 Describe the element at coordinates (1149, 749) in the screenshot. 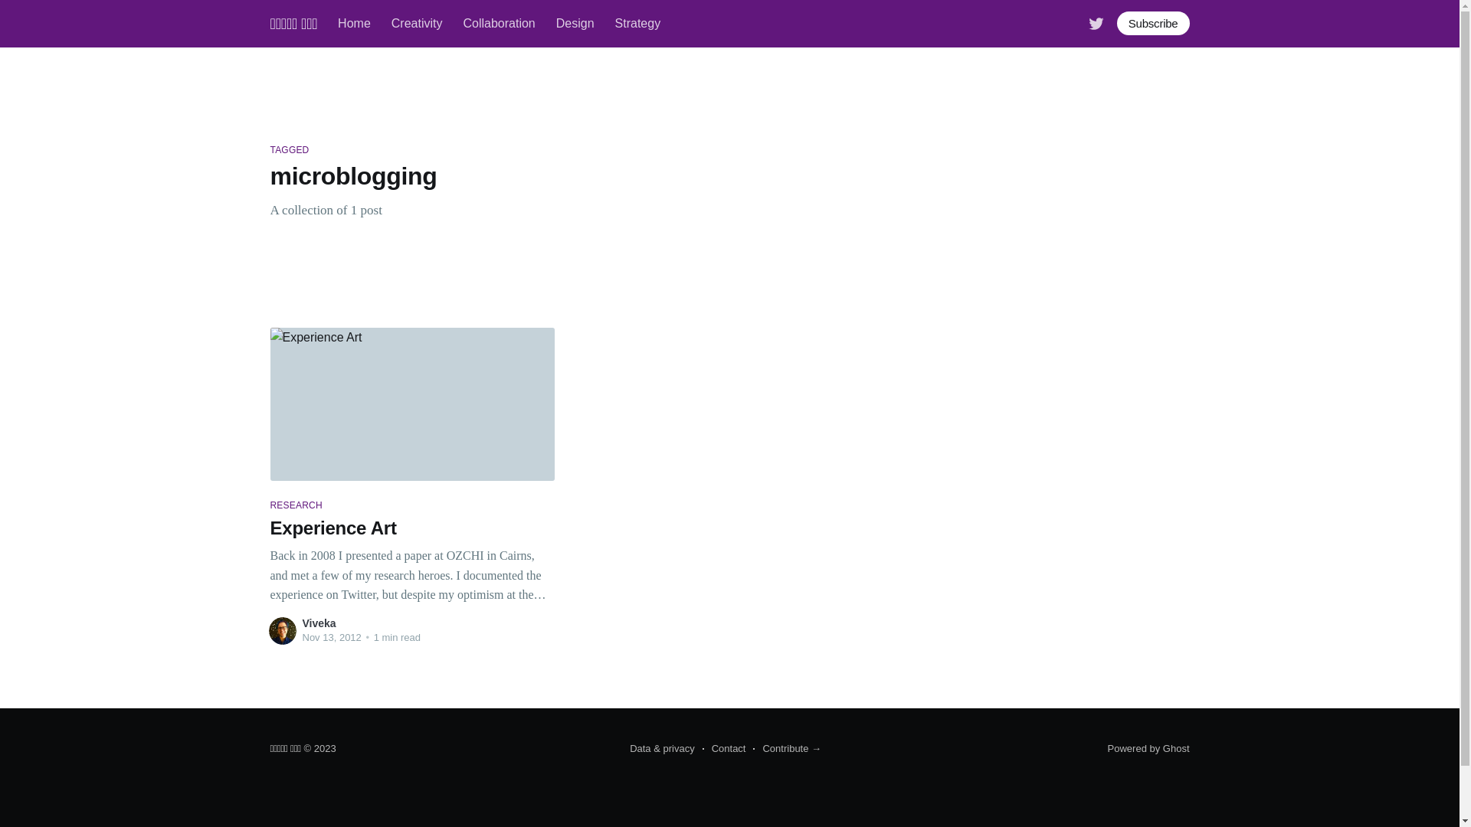

I see `Powered by Ghost` at that location.